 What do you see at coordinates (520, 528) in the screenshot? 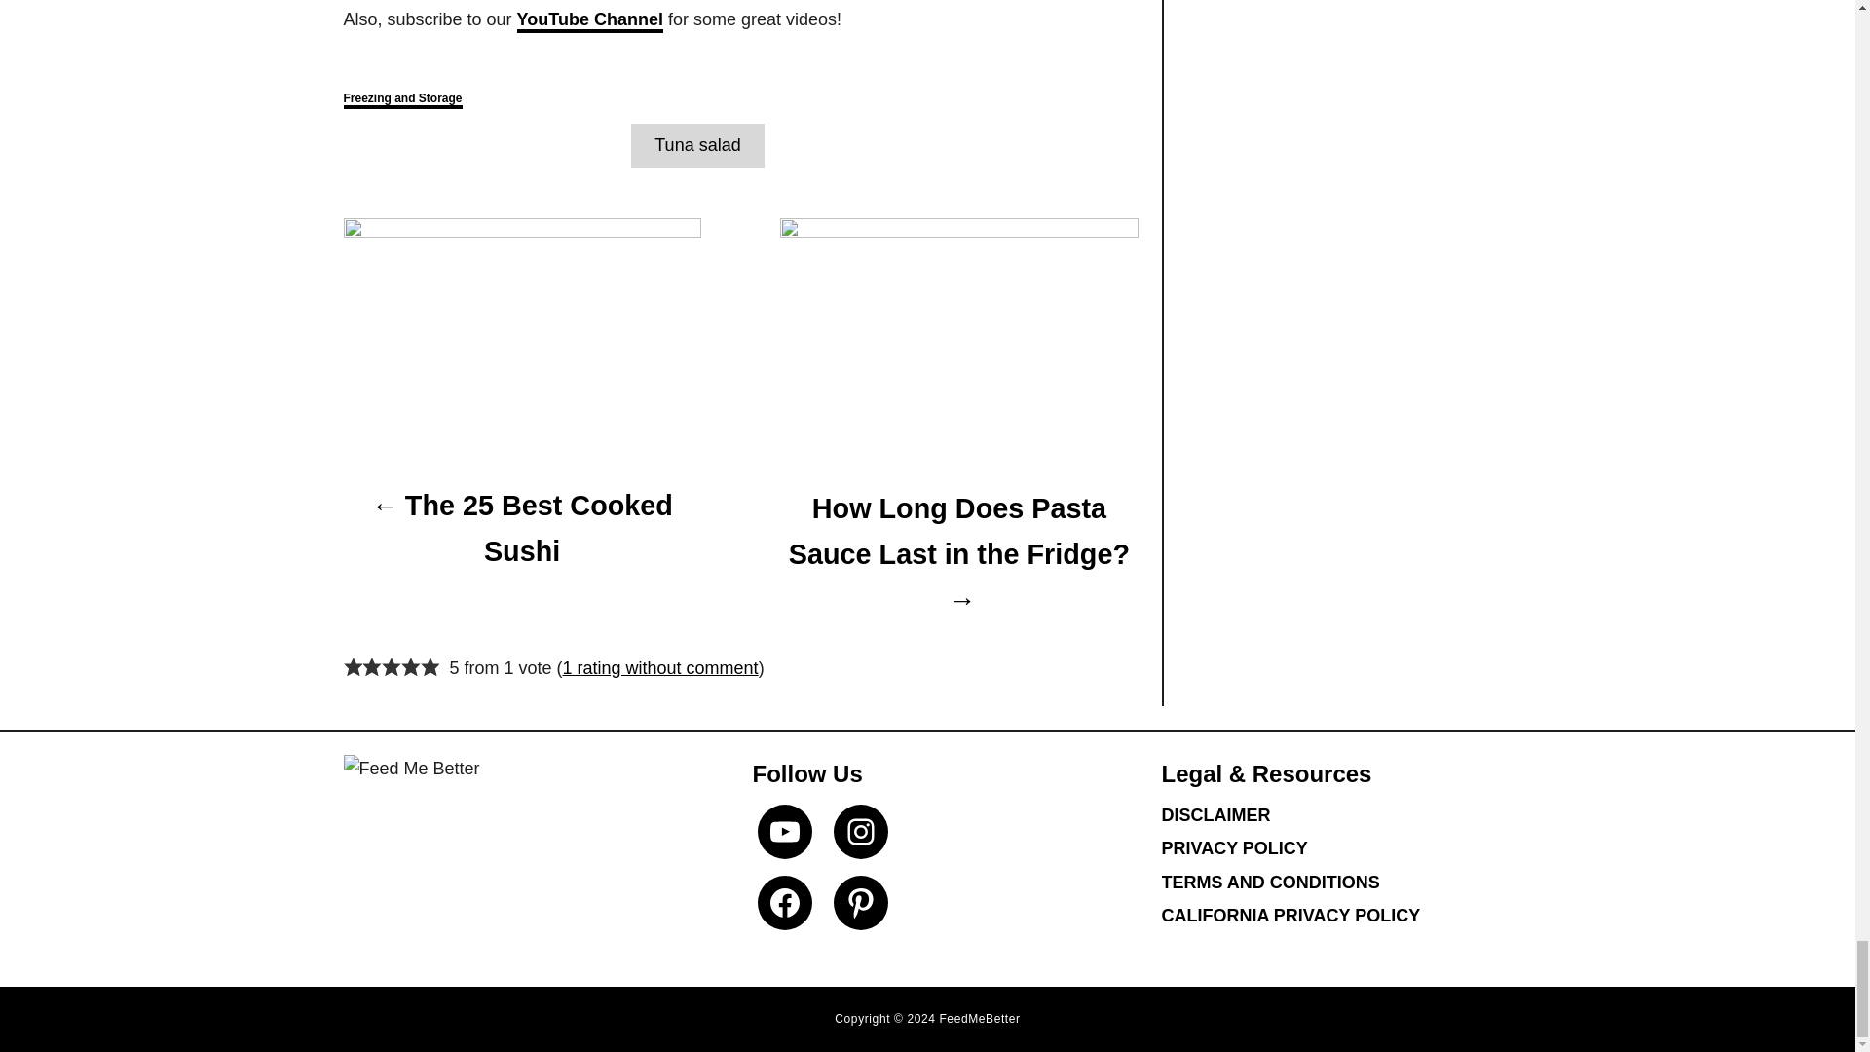
I see `The 25 Best Cooked Sushi` at bounding box center [520, 528].